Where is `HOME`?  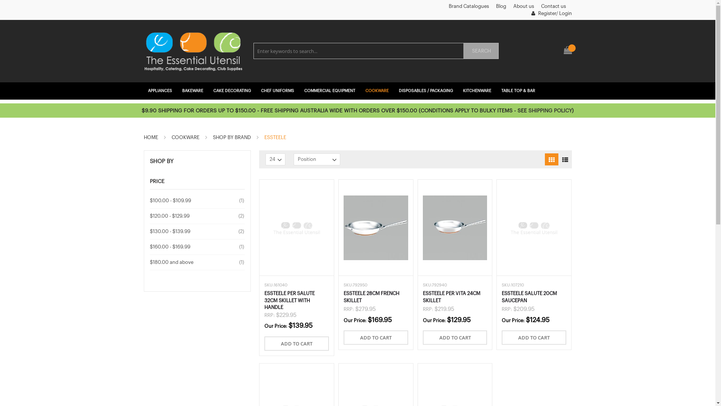
HOME is located at coordinates (151, 138).